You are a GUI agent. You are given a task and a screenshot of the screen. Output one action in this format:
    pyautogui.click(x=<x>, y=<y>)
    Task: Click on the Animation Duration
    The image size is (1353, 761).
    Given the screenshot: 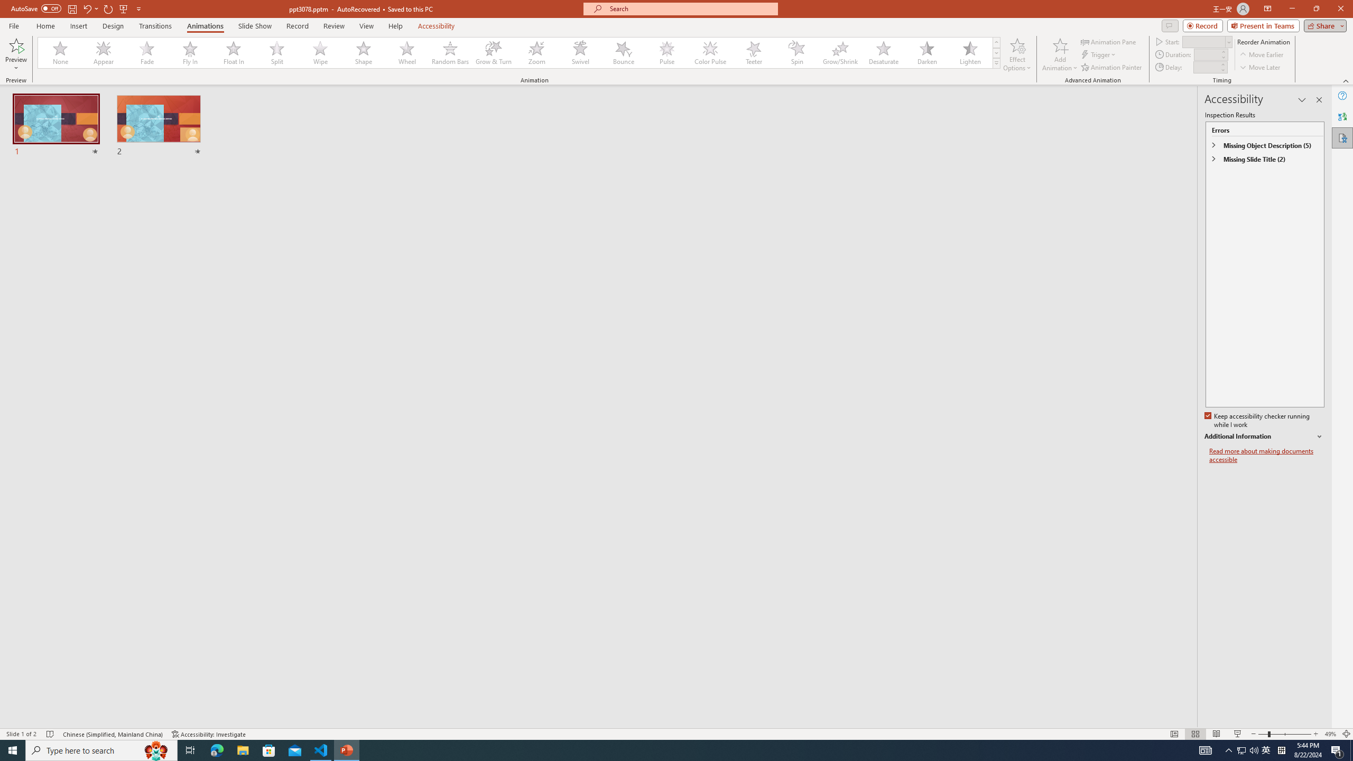 What is the action you would take?
    pyautogui.click(x=1207, y=54)
    